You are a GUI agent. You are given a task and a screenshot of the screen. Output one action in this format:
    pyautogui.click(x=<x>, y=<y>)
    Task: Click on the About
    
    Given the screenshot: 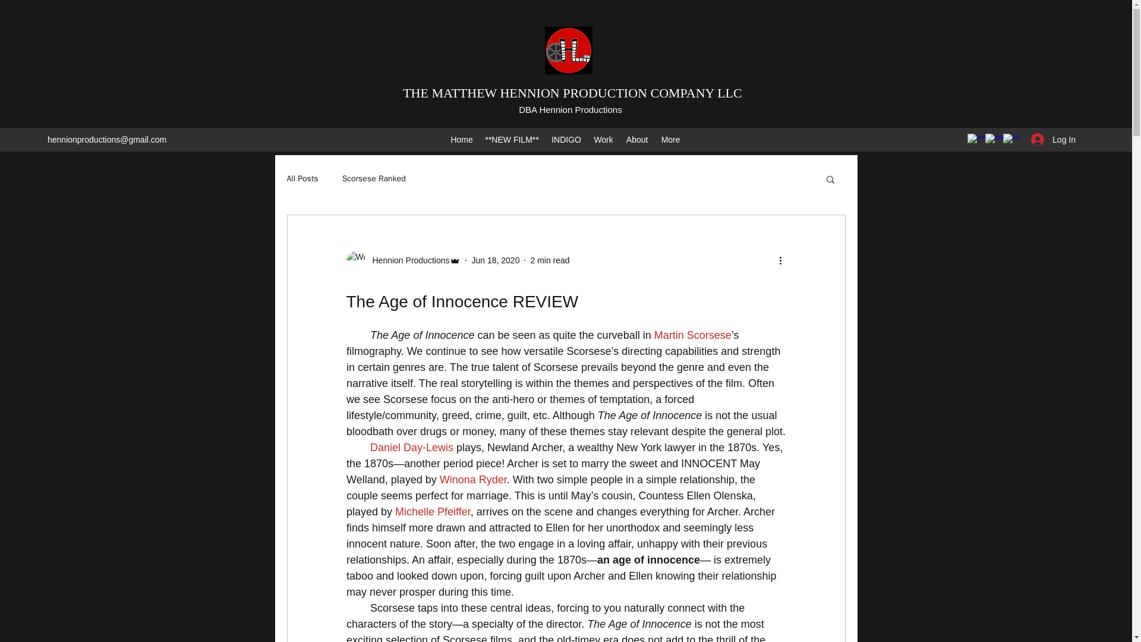 What is the action you would take?
    pyautogui.click(x=637, y=139)
    